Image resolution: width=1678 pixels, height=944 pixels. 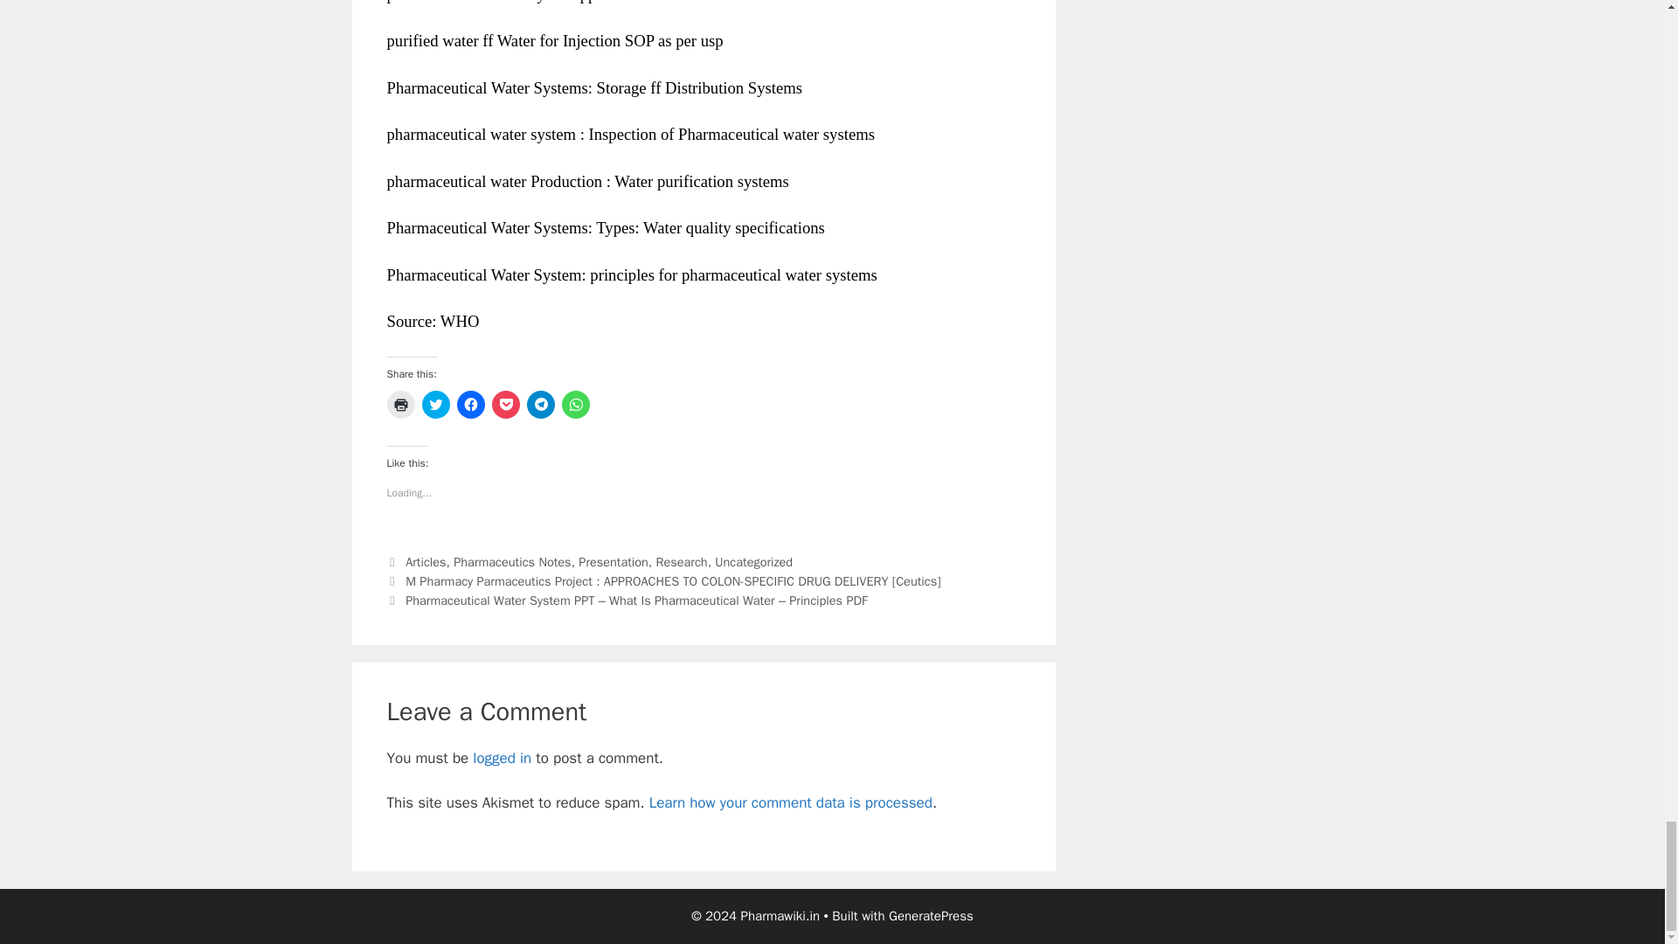 I want to click on Click to share on Telegram, so click(x=540, y=405).